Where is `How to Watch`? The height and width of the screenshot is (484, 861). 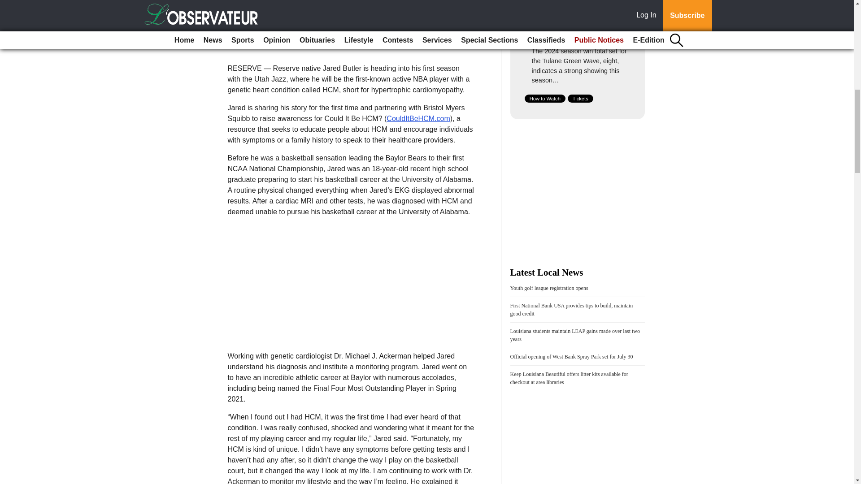 How to Watch is located at coordinates (545, 98).